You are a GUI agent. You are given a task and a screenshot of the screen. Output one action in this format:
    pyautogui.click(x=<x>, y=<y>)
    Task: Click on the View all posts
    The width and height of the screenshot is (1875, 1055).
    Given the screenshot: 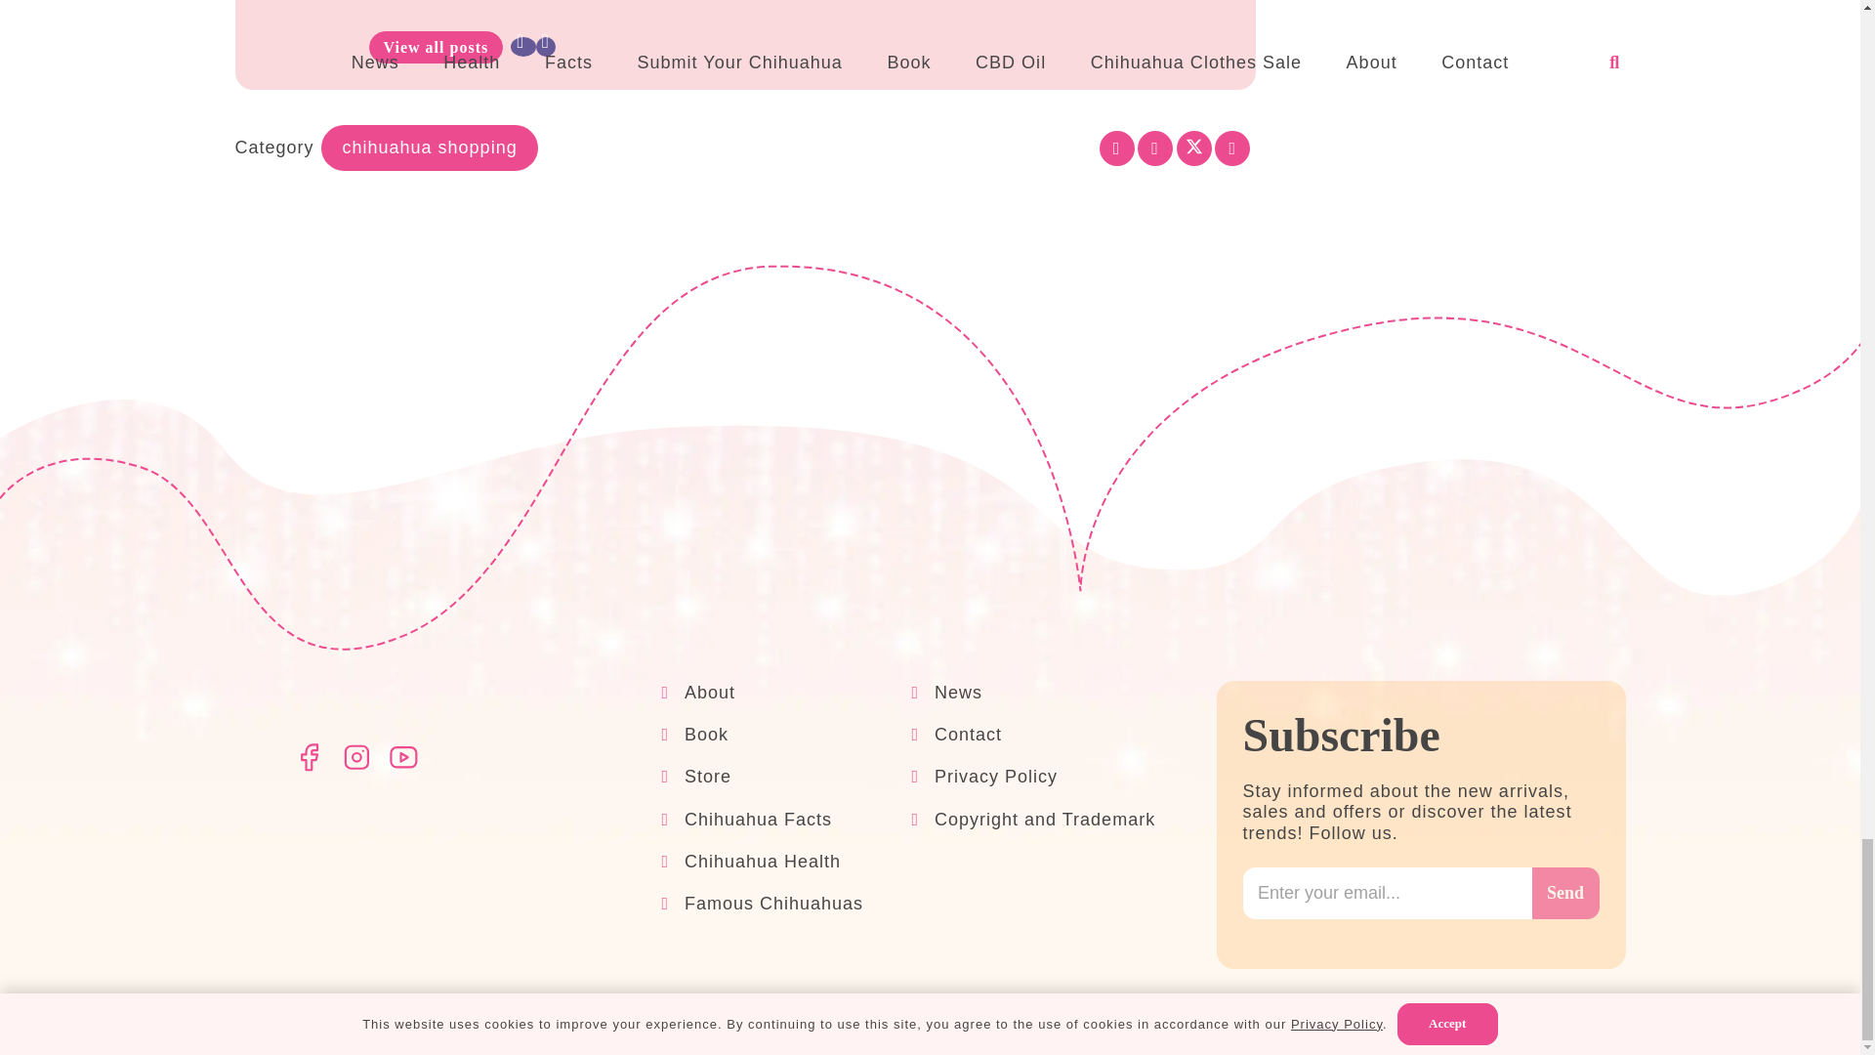 What is the action you would take?
    pyautogui.click(x=437, y=47)
    